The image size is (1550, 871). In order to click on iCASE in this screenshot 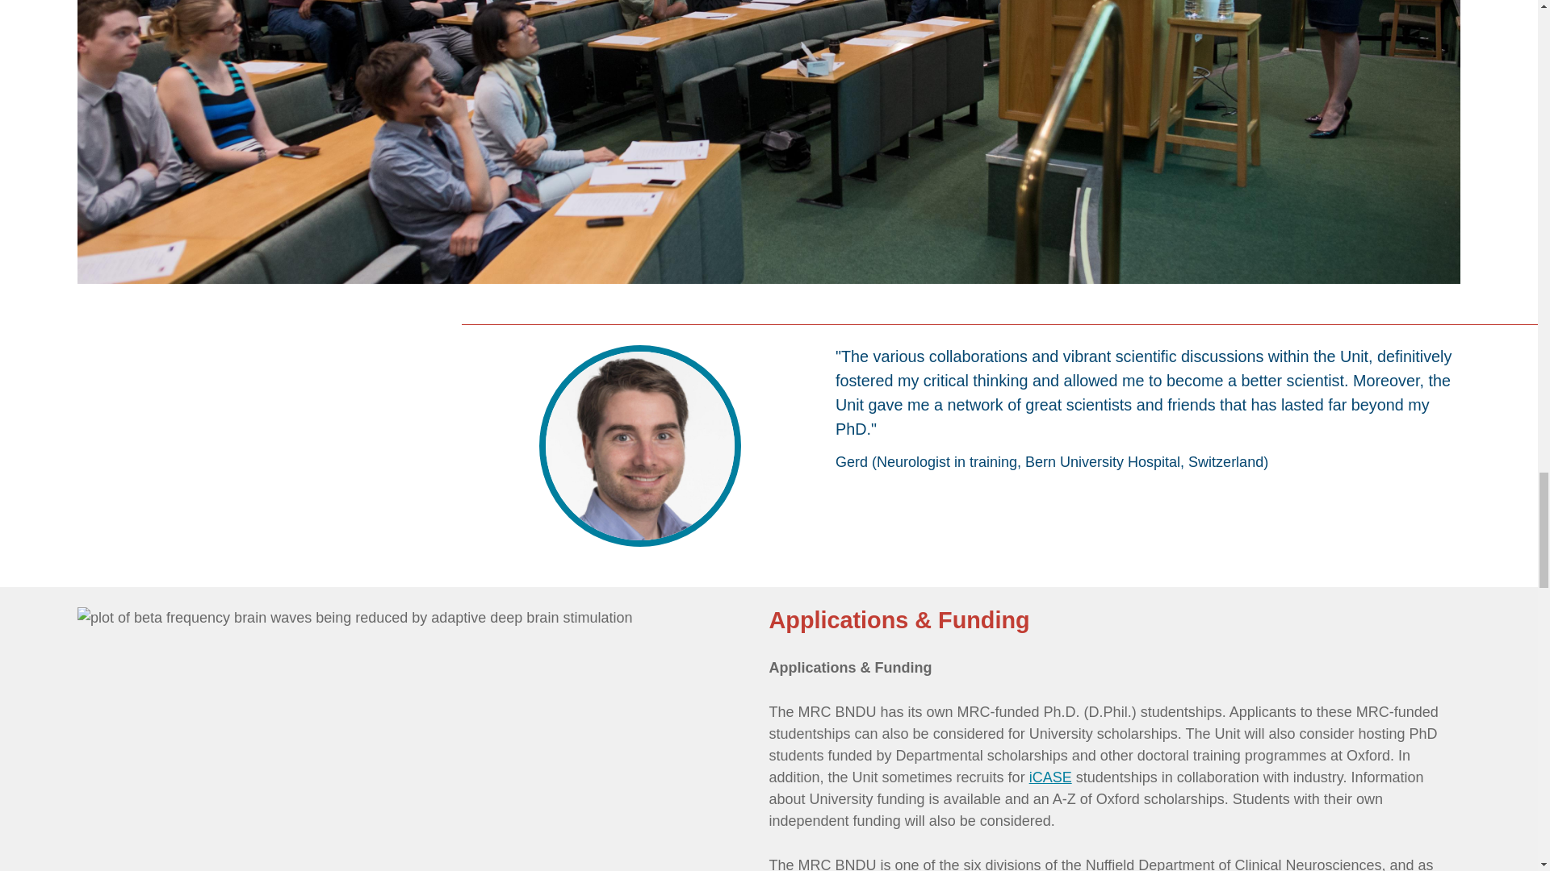, I will do `click(1050, 777)`.